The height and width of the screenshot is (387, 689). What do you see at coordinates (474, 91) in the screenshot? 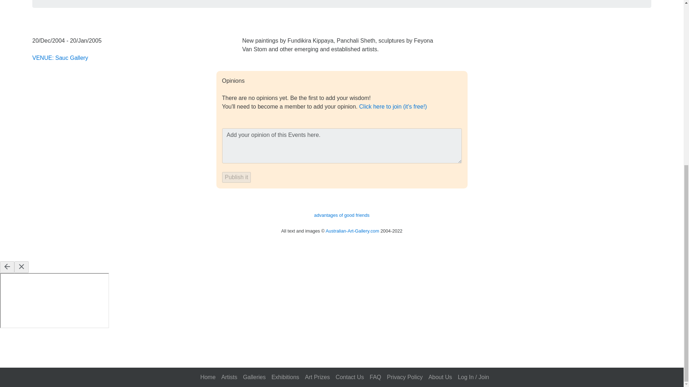
I see `Log In` at bounding box center [474, 91].